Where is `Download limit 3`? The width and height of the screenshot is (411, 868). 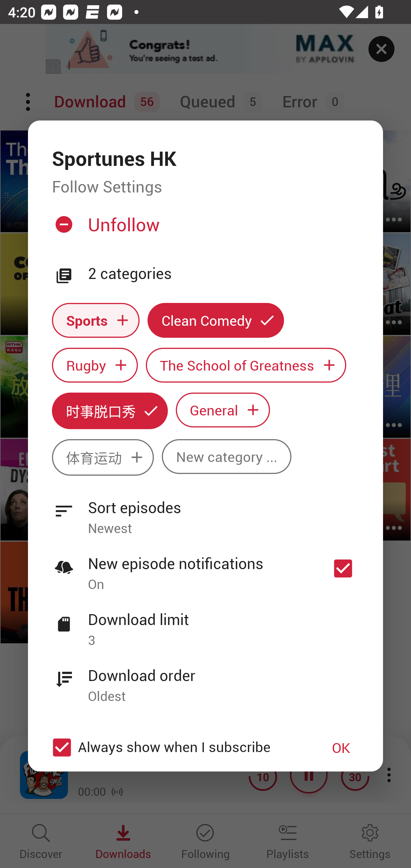
Download limit 3 is located at coordinates (205, 624).